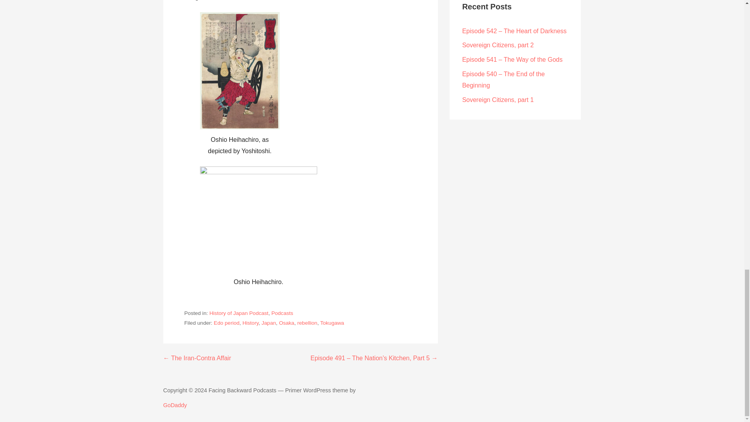  What do you see at coordinates (332, 323) in the screenshot?
I see `Tokugawa` at bounding box center [332, 323].